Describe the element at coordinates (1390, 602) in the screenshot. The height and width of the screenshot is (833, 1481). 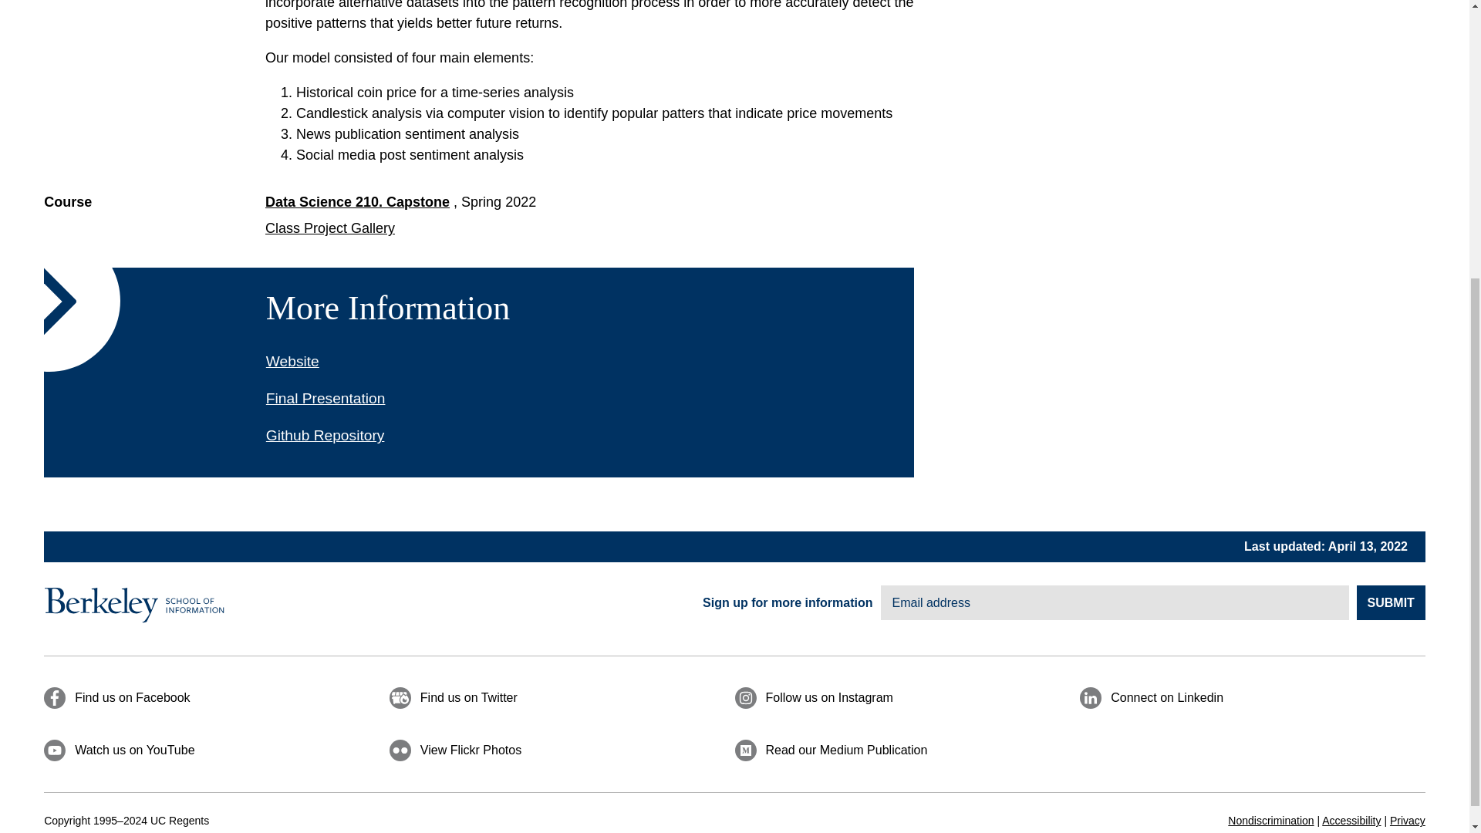
I see `Submit` at that location.